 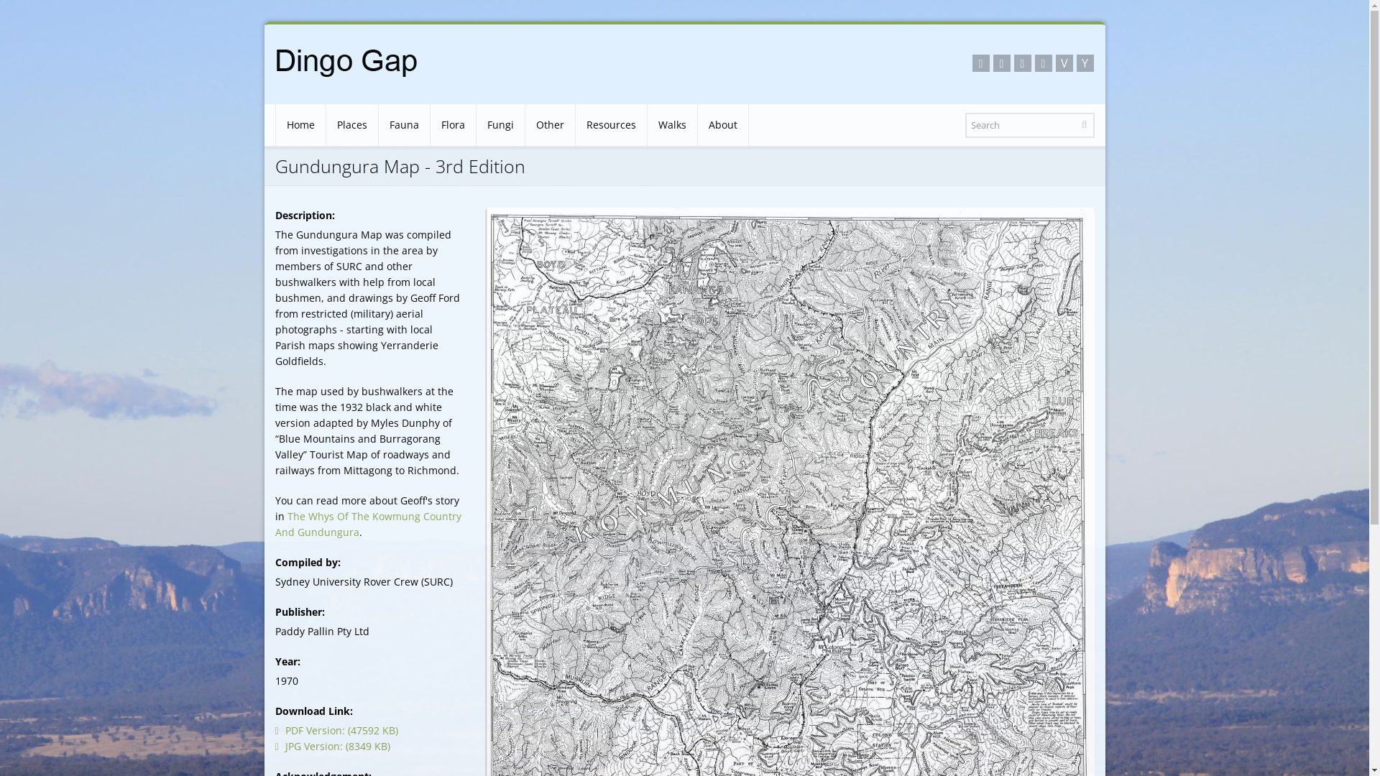 I want to click on Home, so click(x=300, y=125).